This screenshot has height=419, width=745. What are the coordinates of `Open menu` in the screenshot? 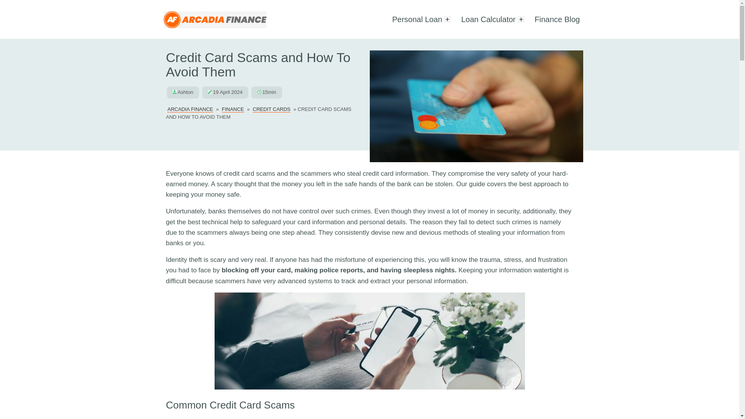 It's located at (521, 19).